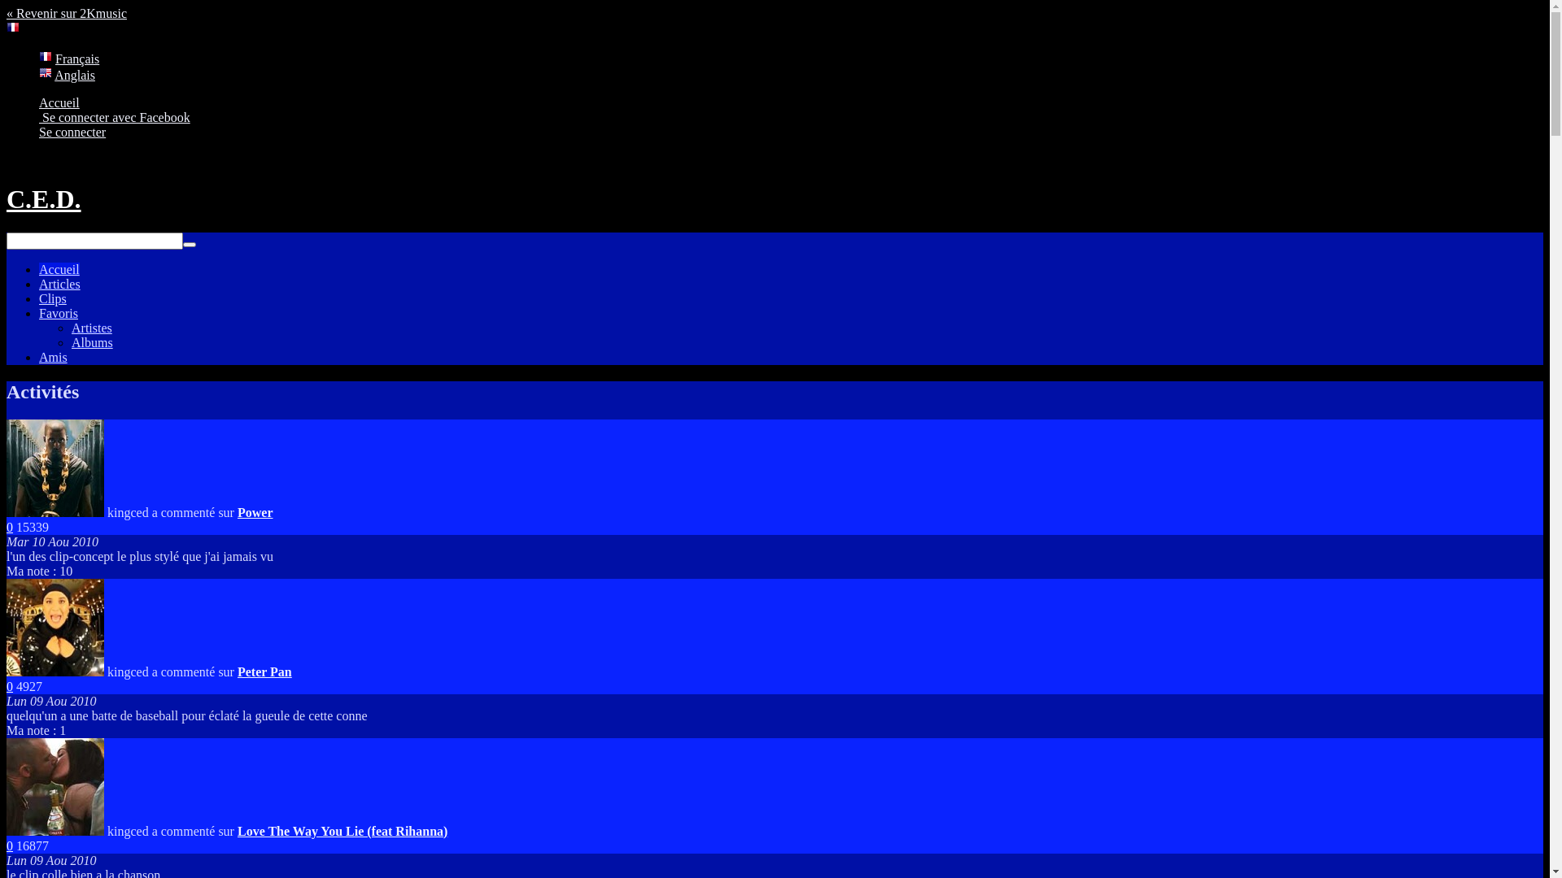  Describe the element at coordinates (92, 328) in the screenshot. I see `Artistes` at that location.